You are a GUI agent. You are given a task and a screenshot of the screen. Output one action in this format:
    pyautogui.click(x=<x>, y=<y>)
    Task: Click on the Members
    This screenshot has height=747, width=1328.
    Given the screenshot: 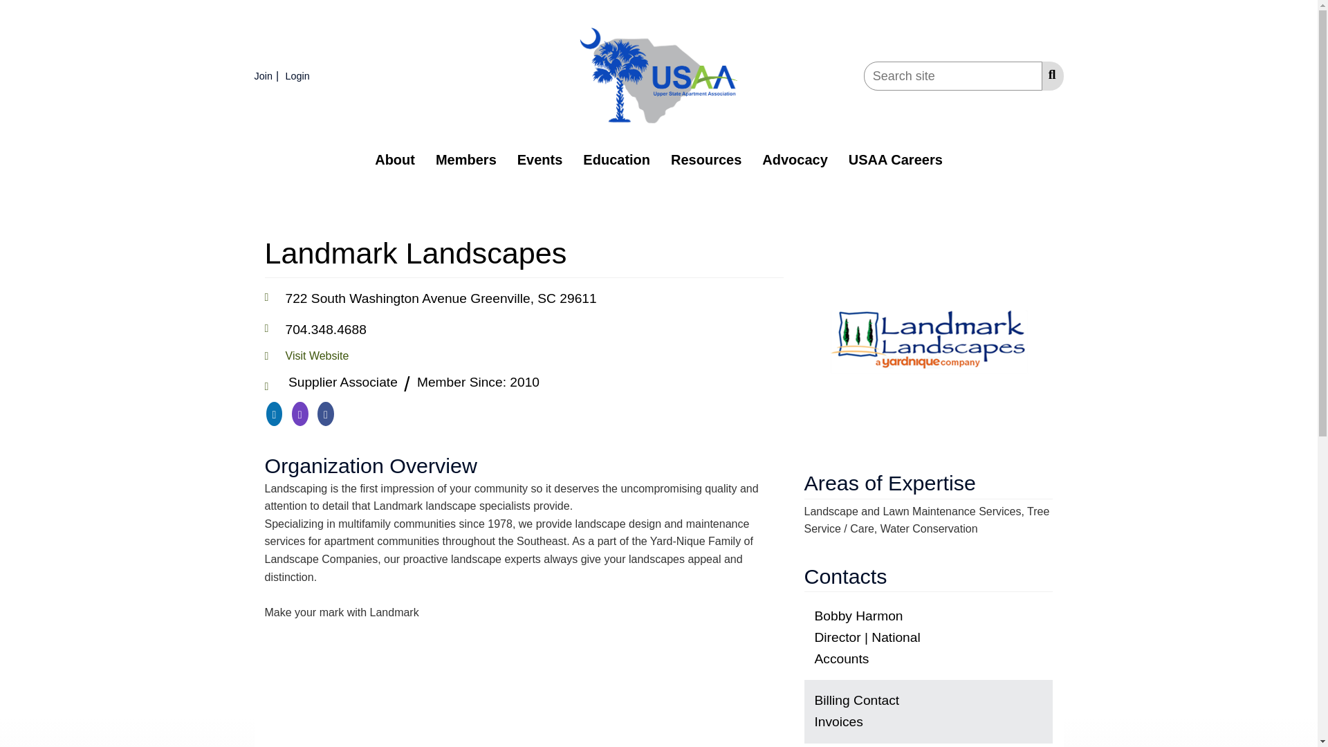 What is the action you would take?
    pyautogui.click(x=466, y=159)
    